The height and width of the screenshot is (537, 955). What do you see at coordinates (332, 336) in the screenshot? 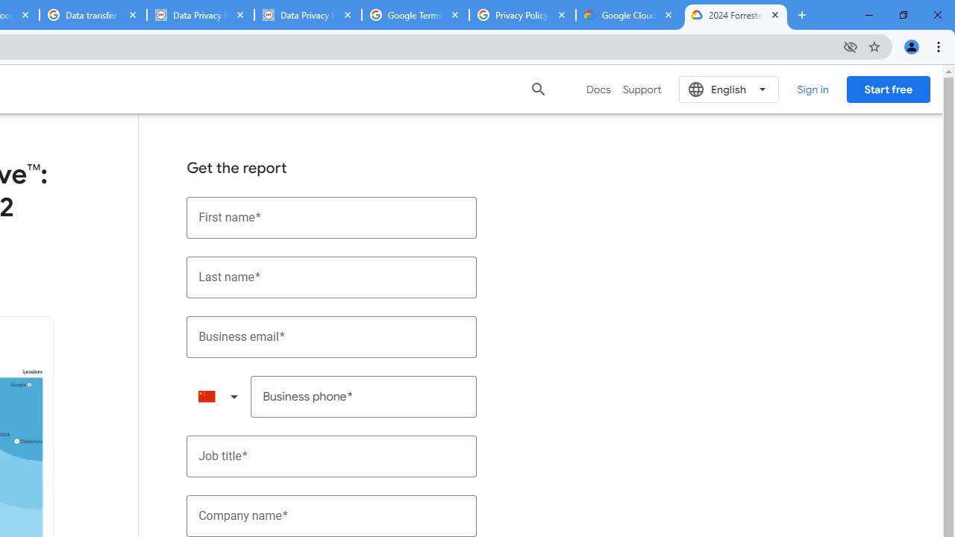
I see `Business email*` at bounding box center [332, 336].